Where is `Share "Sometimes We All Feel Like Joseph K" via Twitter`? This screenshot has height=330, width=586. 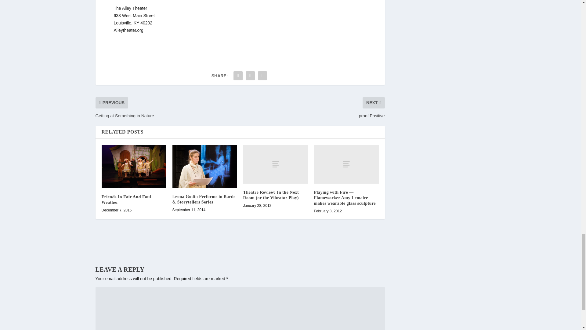 Share "Sometimes We All Feel Like Joseph K" via Twitter is located at coordinates (250, 75).